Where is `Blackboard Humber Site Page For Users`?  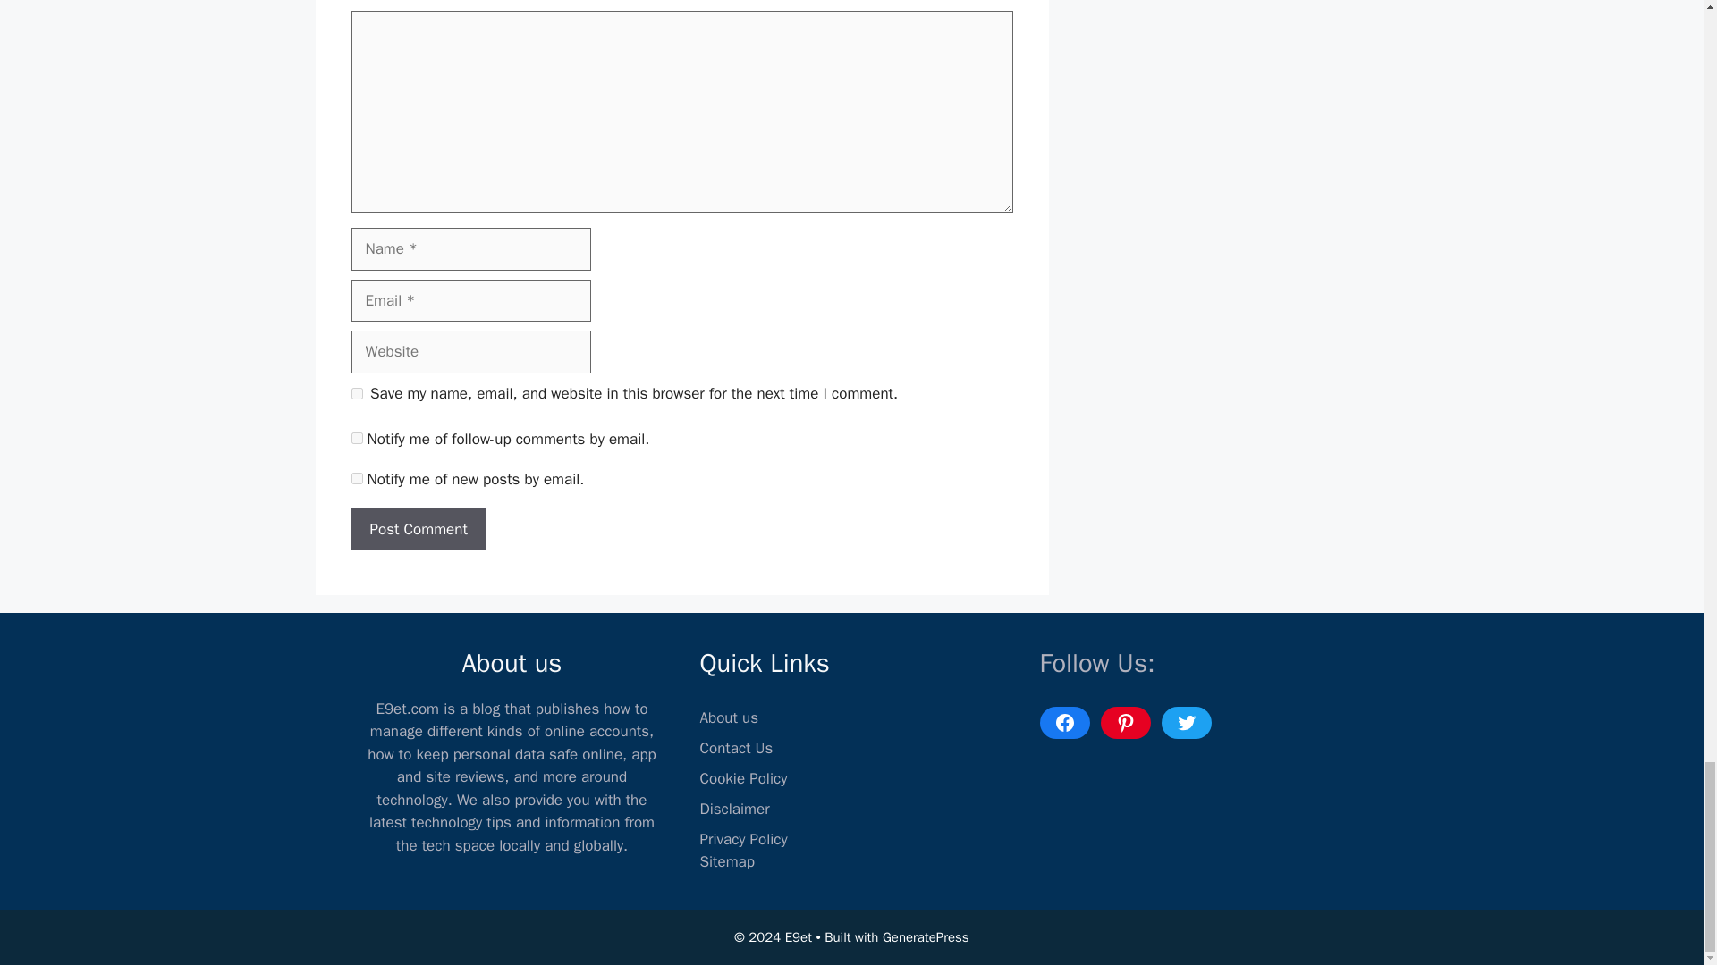
Blackboard Humber Site Page For Users is located at coordinates (880, 860).